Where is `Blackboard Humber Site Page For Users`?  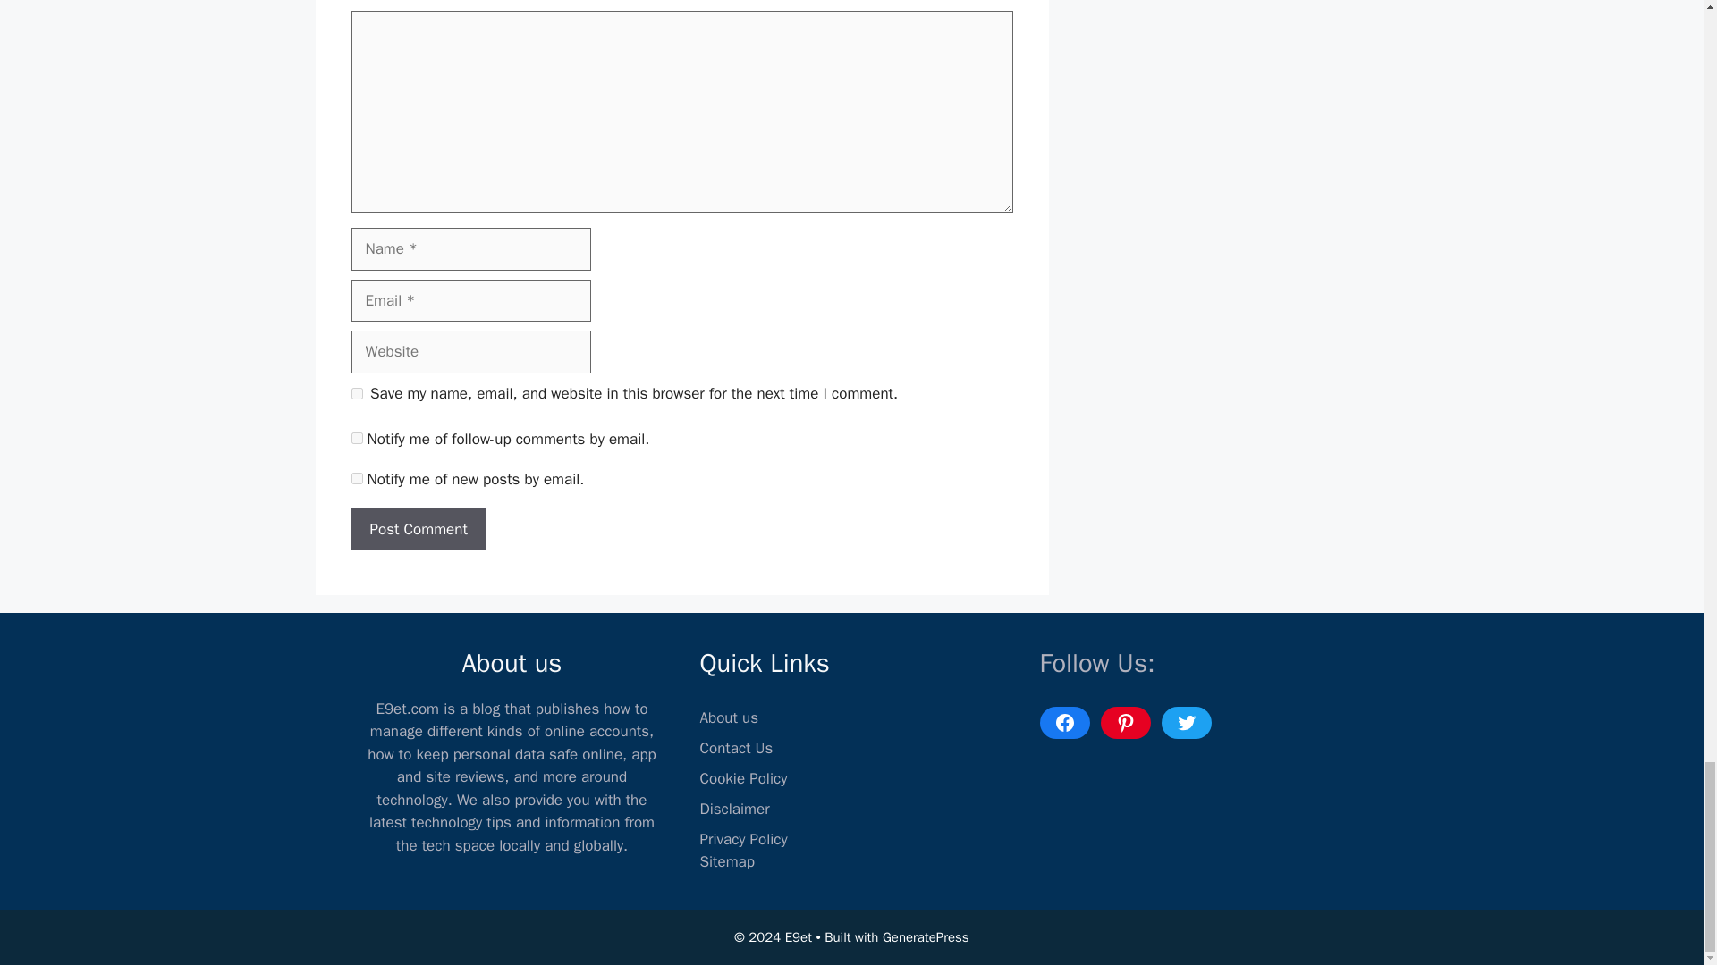
Blackboard Humber Site Page For Users is located at coordinates (880, 860).